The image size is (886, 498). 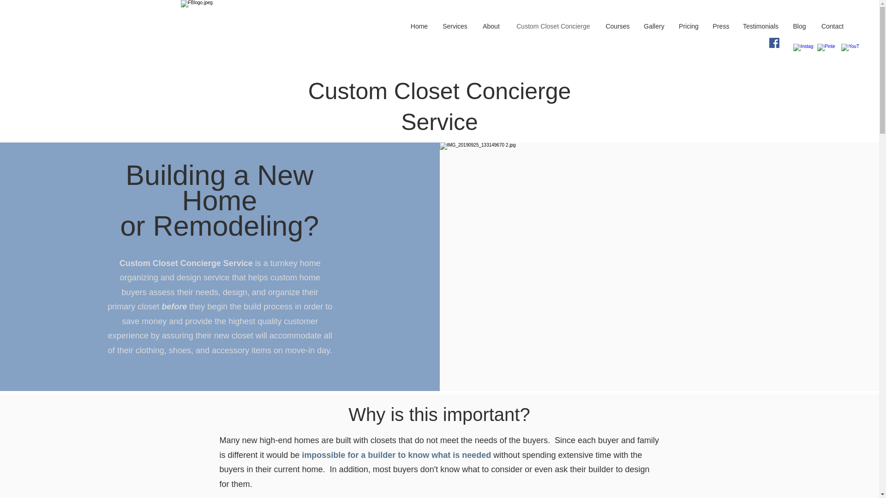 What do you see at coordinates (721, 27) in the screenshot?
I see `Press` at bounding box center [721, 27].